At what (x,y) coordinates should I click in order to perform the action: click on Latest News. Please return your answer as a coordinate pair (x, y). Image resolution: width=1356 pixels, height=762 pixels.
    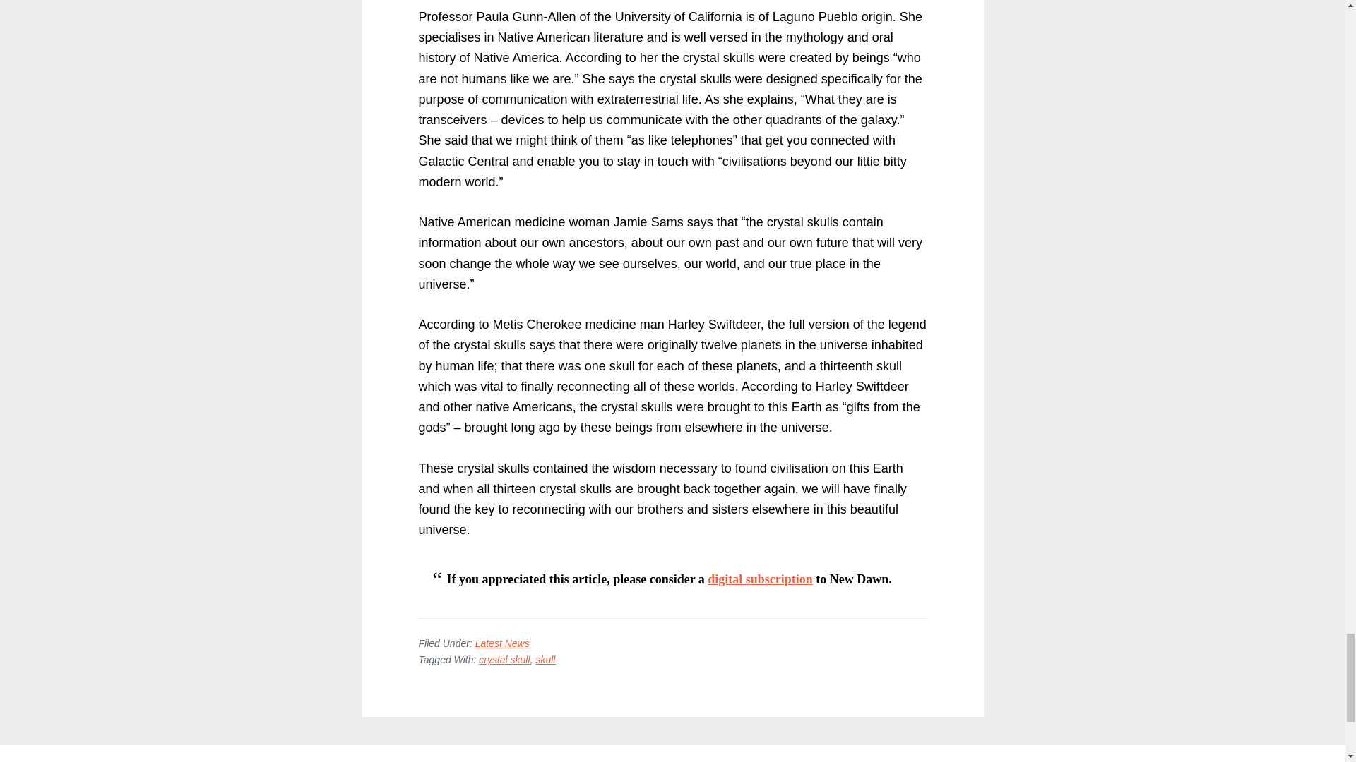
    Looking at the image, I should click on (503, 643).